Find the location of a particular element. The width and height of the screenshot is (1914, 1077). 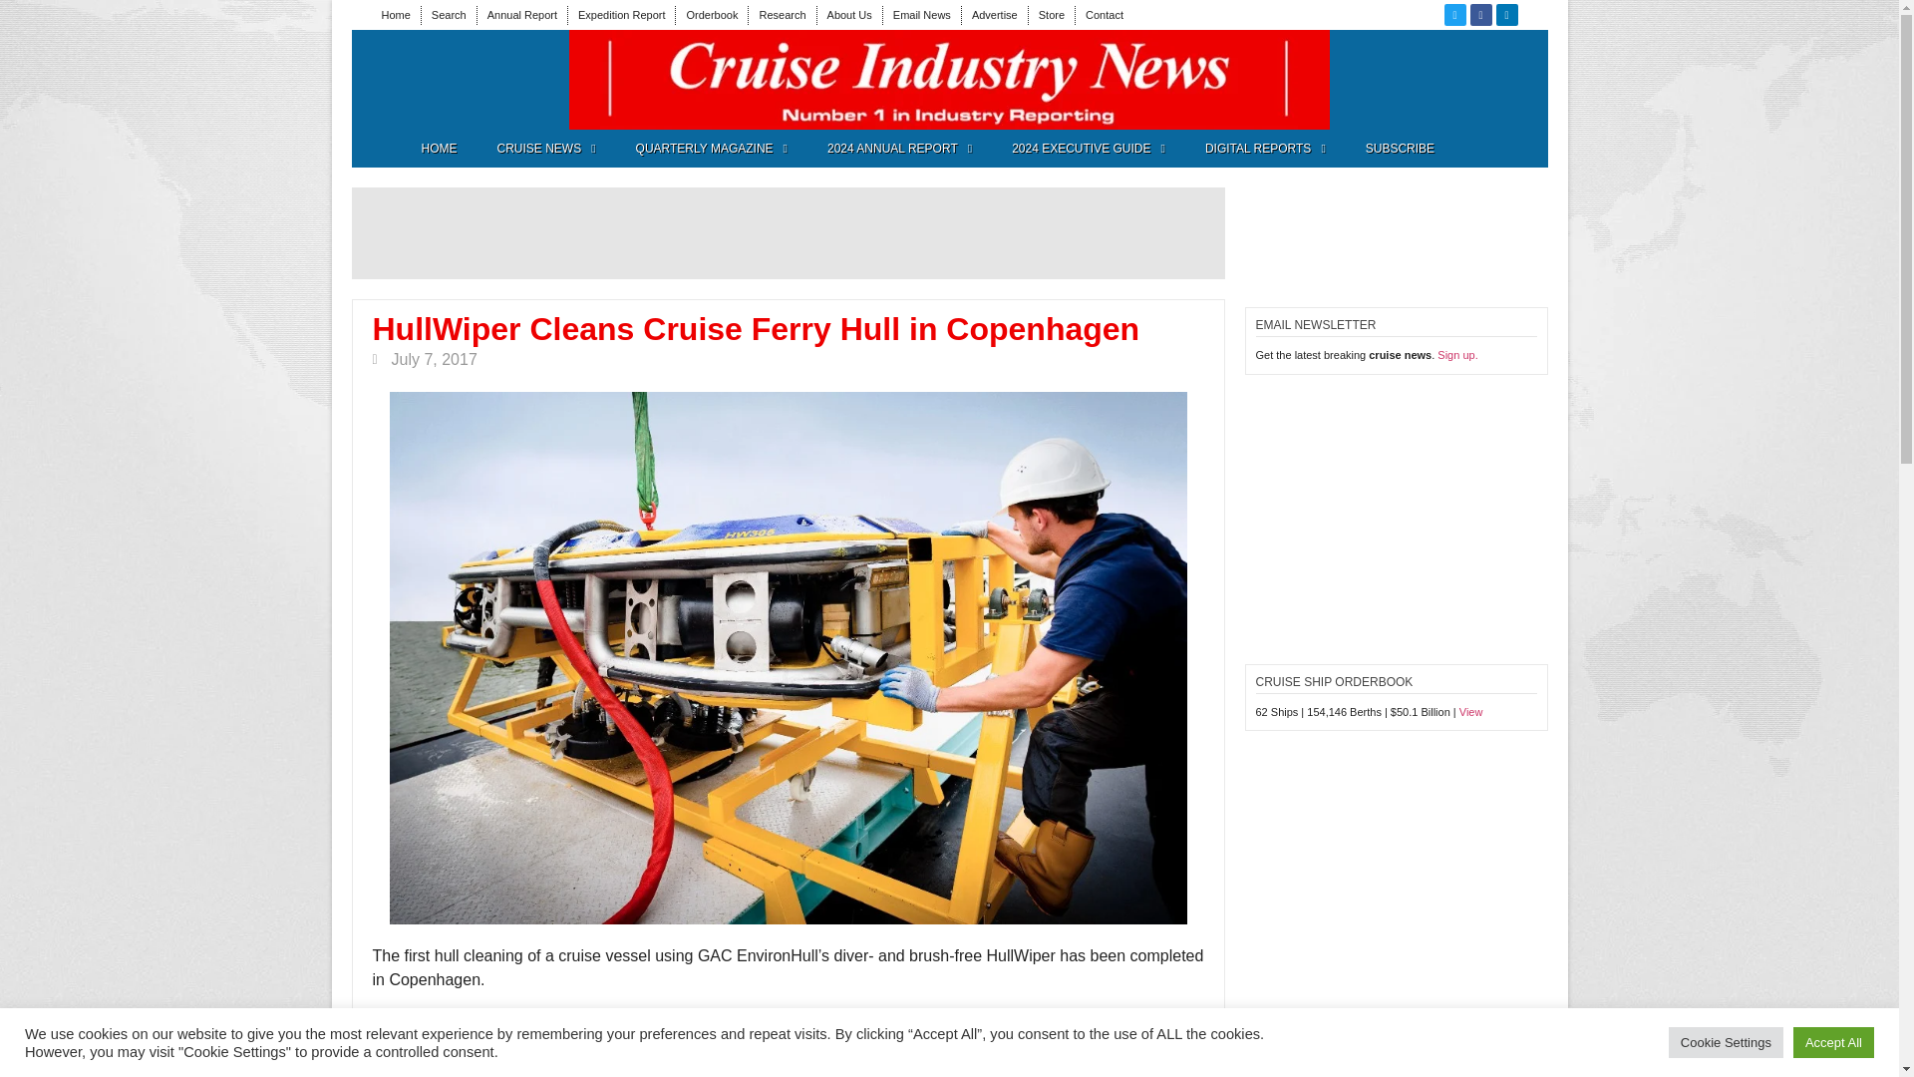

Annual Report is located at coordinates (522, 14).